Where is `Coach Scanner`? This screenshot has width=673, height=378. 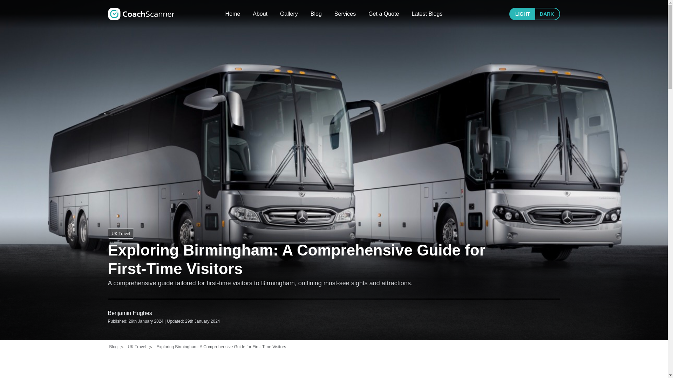
Coach Scanner is located at coordinates (141, 14).